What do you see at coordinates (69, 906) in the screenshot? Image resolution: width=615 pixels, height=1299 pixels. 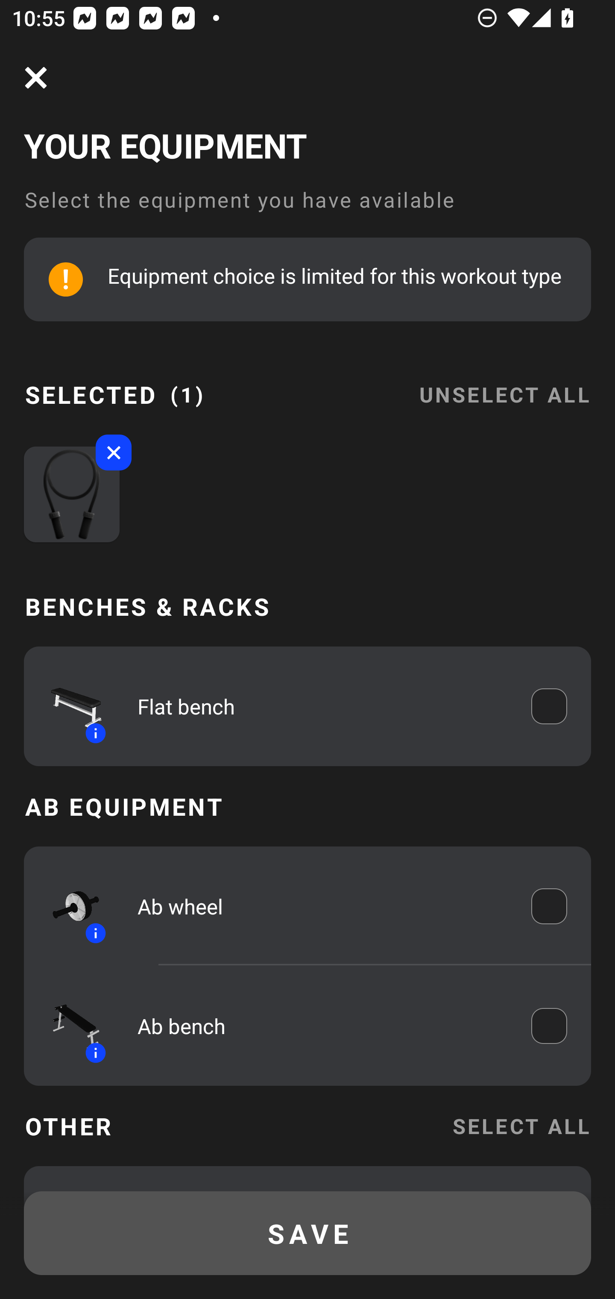 I see `Equipment icon Information icon` at bounding box center [69, 906].